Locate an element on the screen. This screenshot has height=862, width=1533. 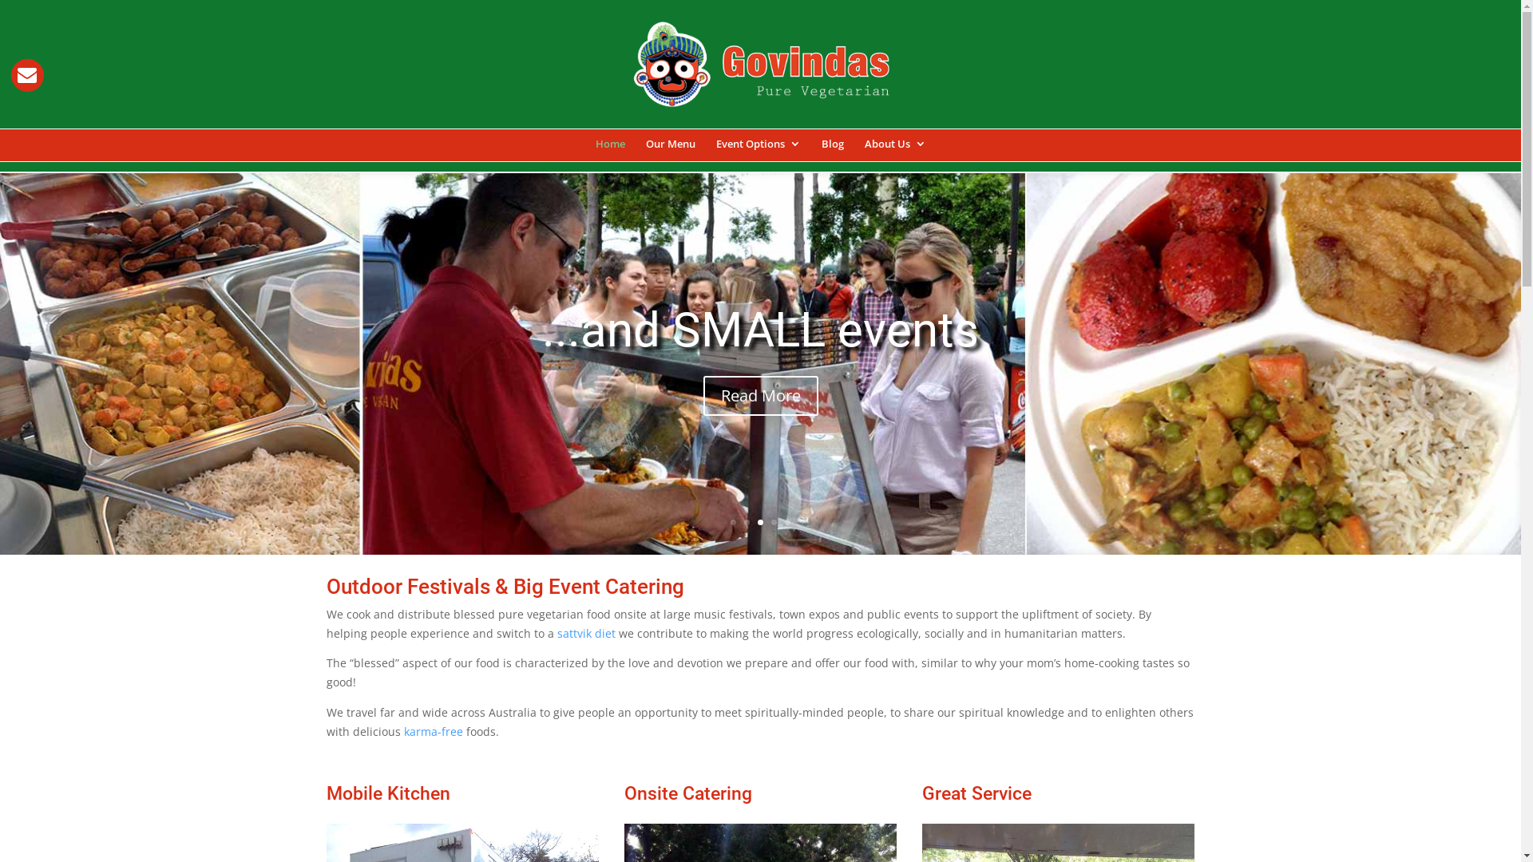
Event Options is located at coordinates (758, 156).